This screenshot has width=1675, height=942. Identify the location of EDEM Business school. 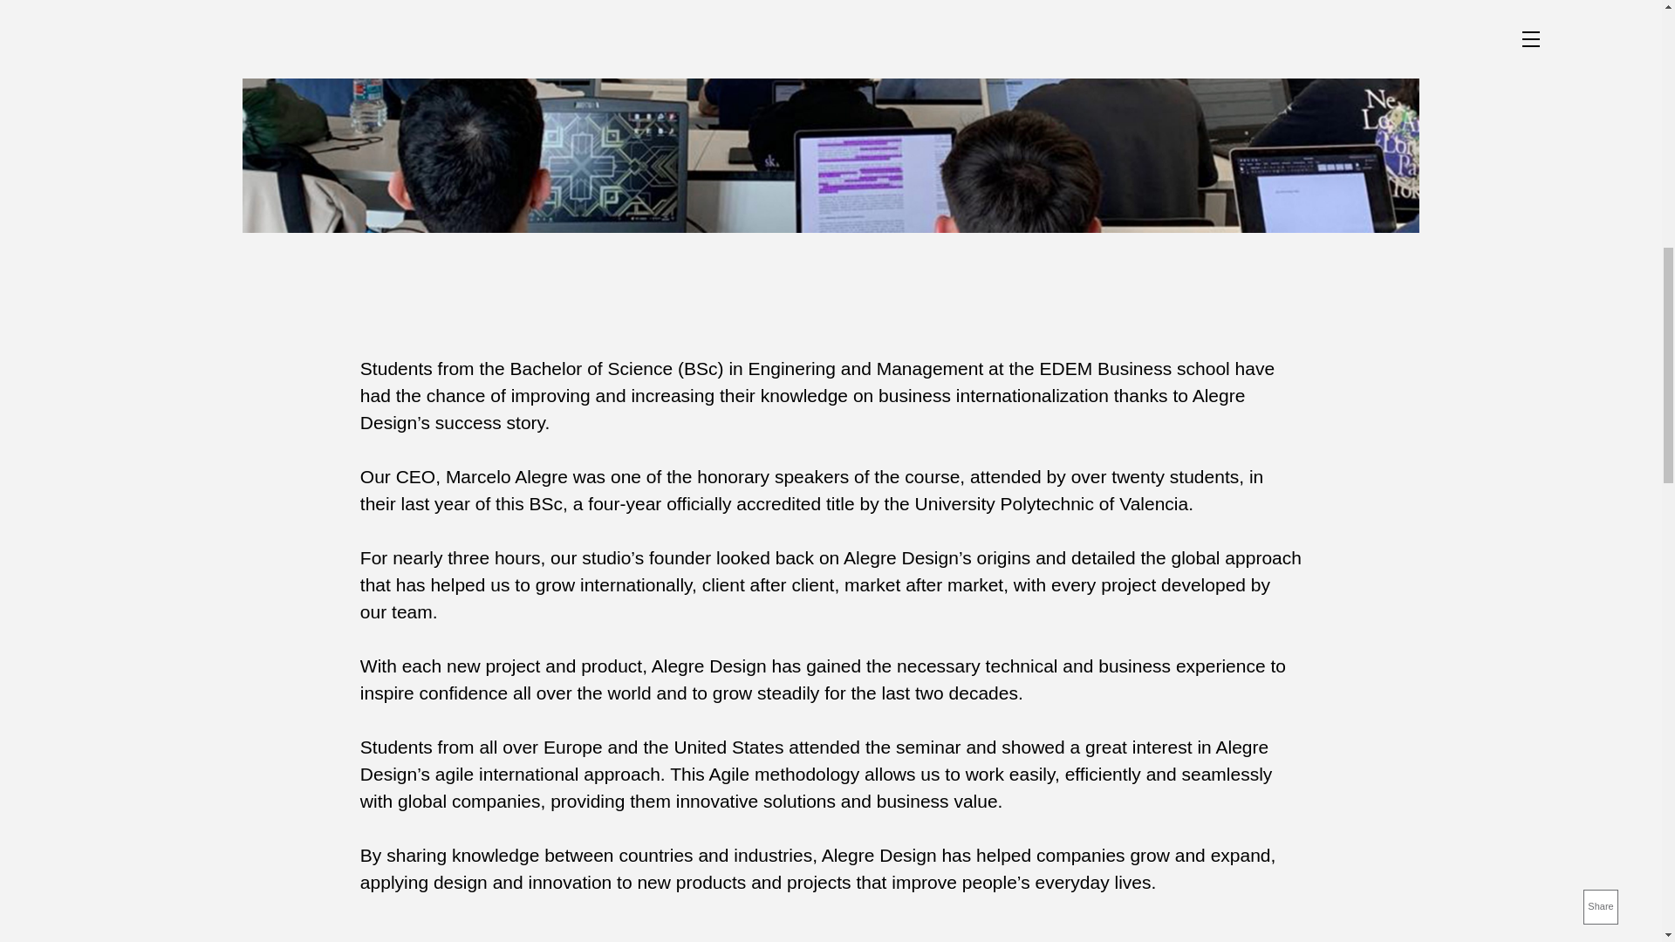
(1134, 368).